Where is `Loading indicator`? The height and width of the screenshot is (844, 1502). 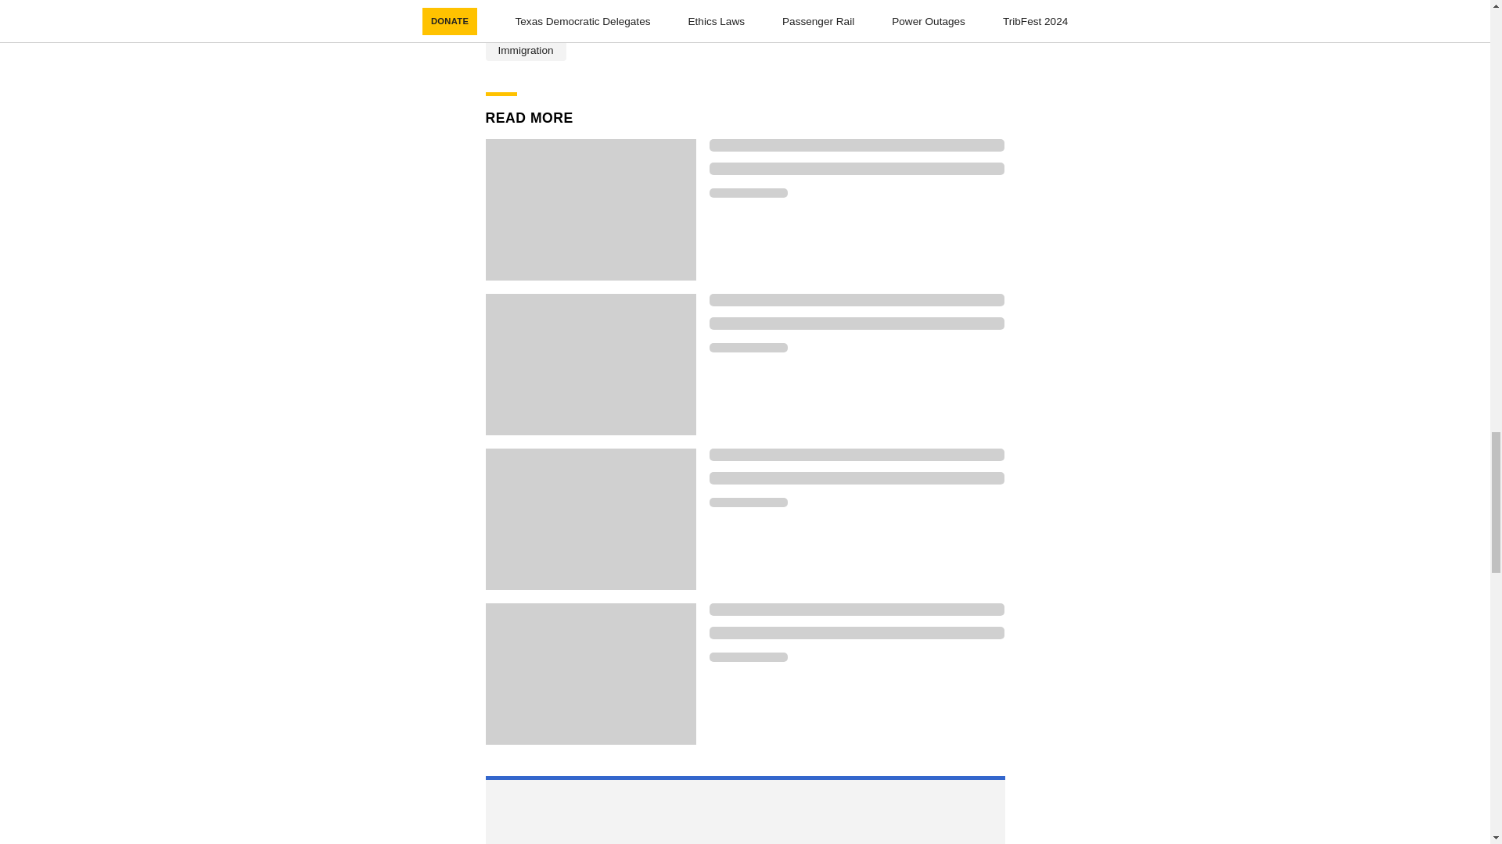
Loading indicator is located at coordinates (857, 610).